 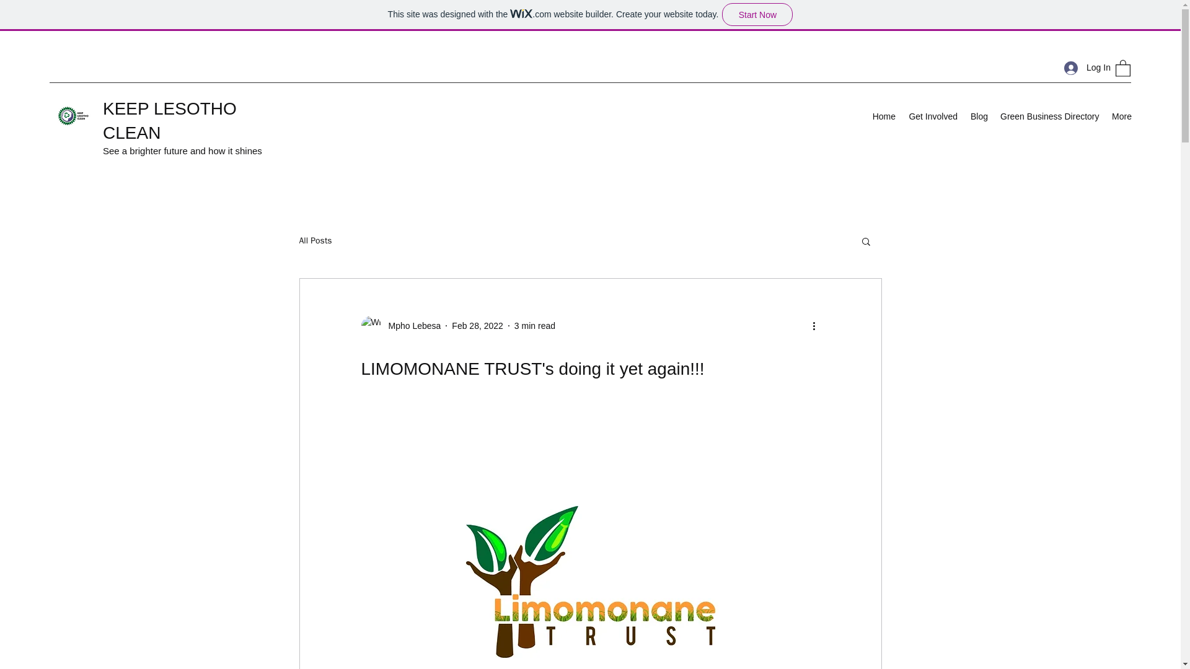 I want to click on Green Business Directory, so click(x=1049, y=116).